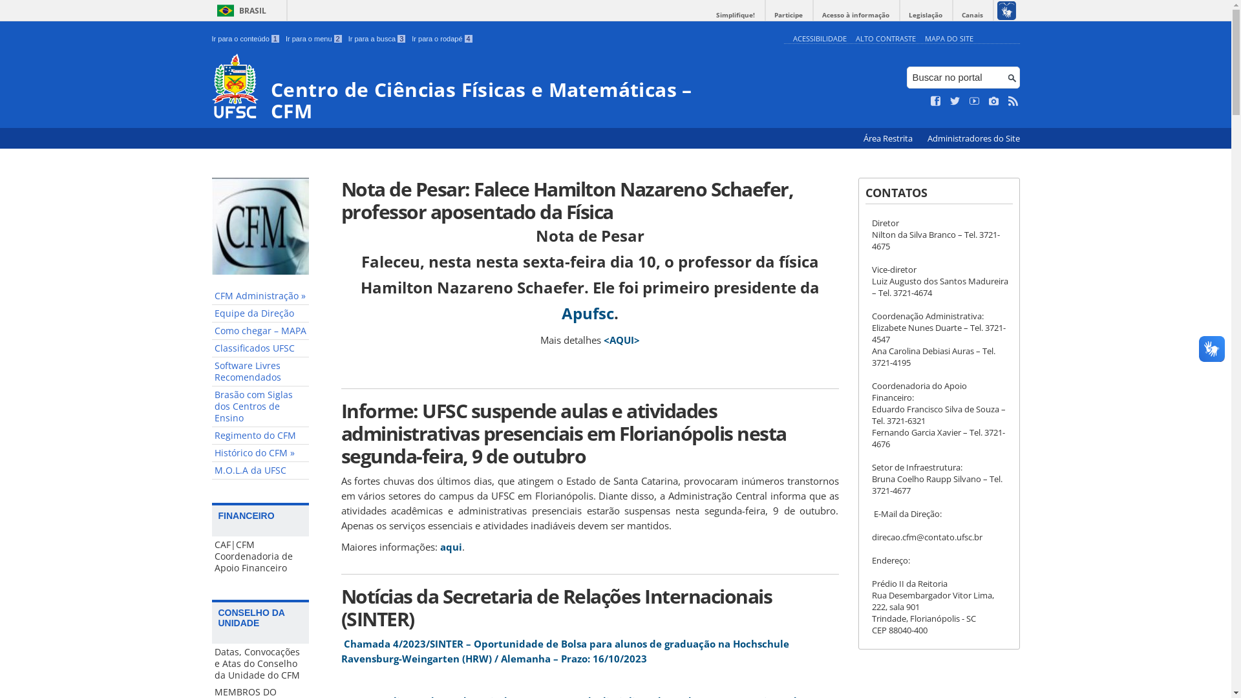  I want to click on <AQUI>, so click(622, 340).